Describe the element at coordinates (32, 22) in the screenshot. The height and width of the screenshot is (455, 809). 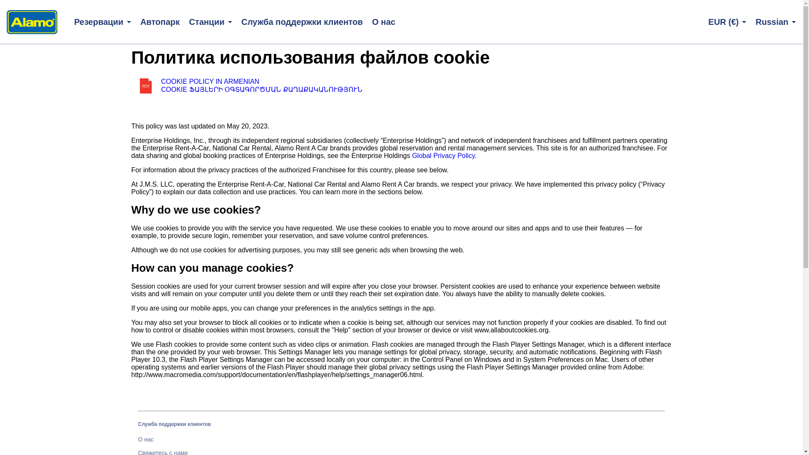
I see `Alamo` at that location.